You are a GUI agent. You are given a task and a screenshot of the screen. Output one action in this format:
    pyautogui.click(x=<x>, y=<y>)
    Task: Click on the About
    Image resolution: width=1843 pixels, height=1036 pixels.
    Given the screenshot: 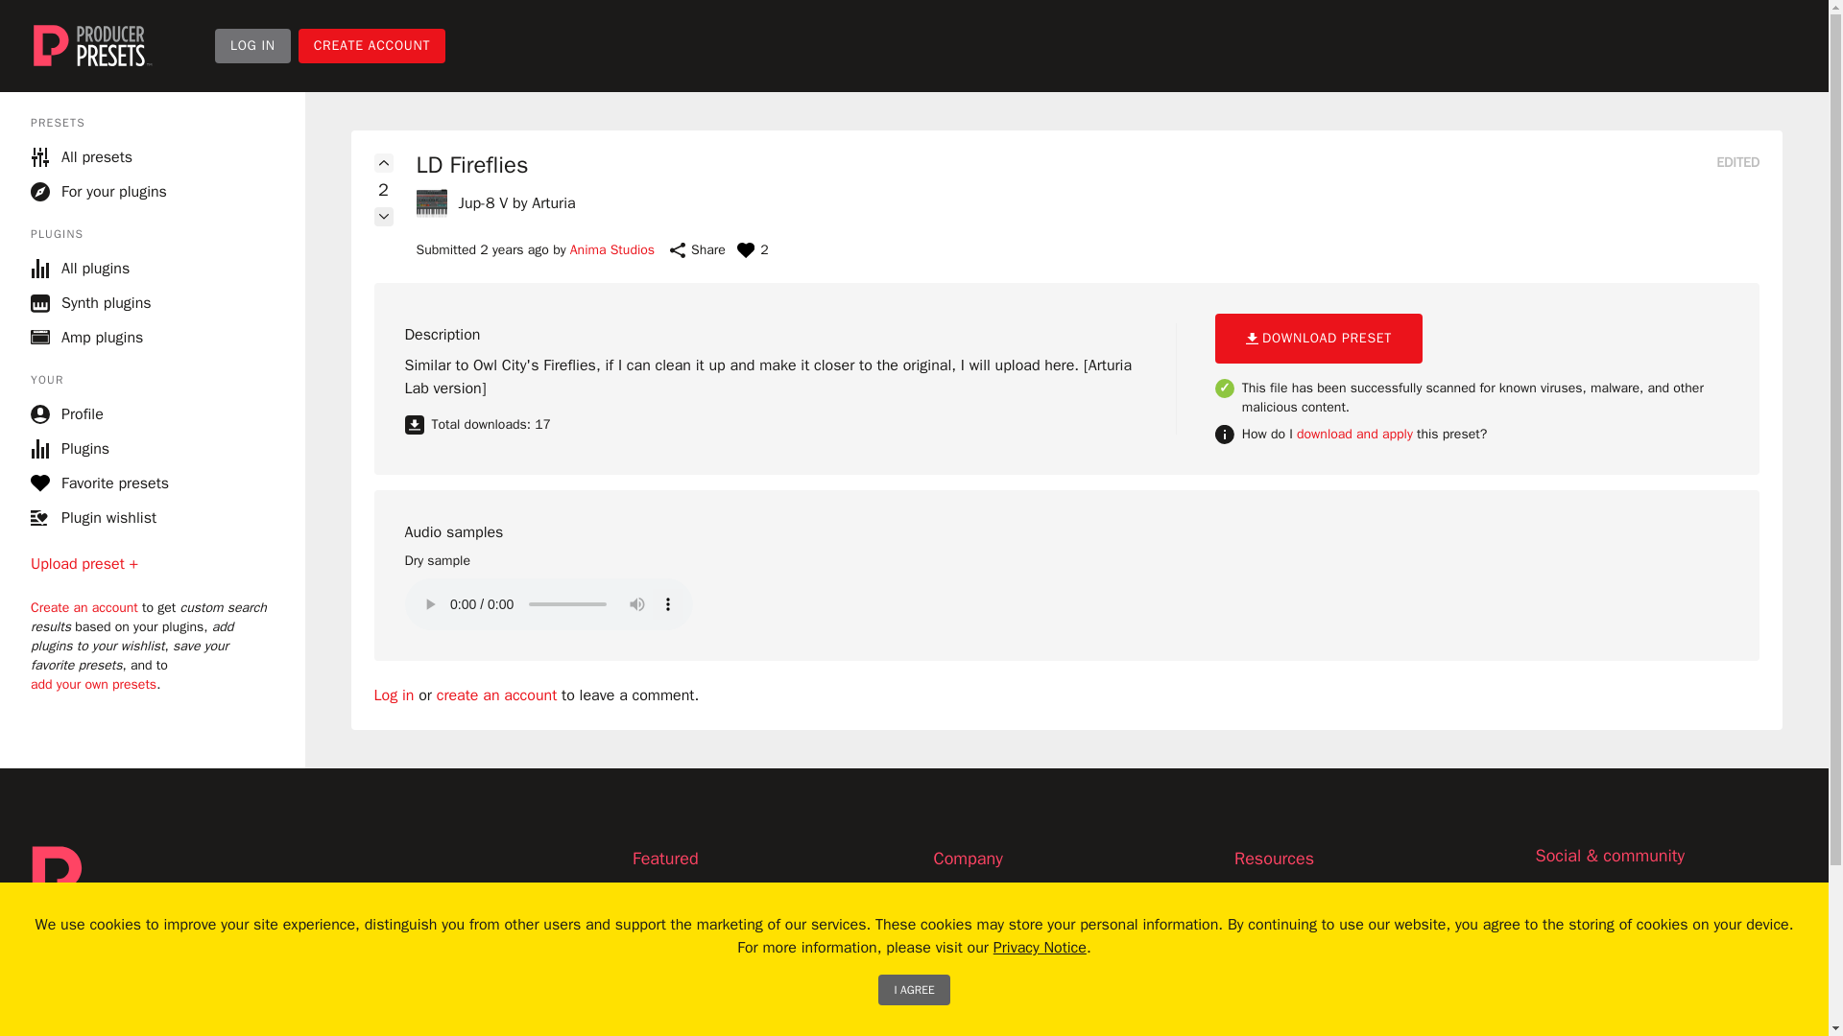 What is the action you would take?
    pyautogui.click(x=951, y=932)
    